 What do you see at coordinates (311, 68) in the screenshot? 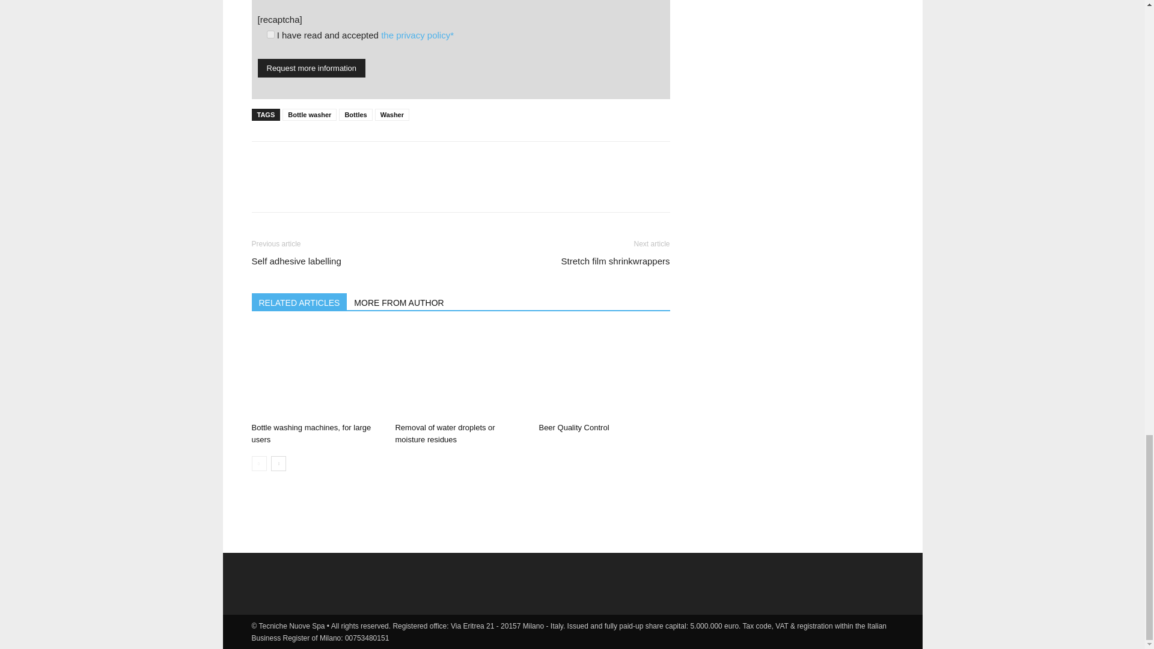
I see `Request more information` at bounding box center [311, 68].